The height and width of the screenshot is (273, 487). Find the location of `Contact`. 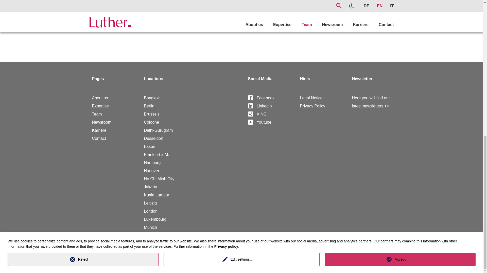

Contact is located at coordinates (99, 138).